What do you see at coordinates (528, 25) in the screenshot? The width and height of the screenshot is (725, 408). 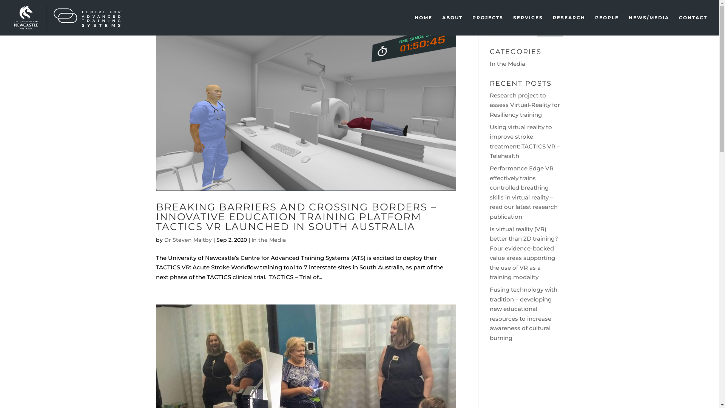 I see `SERVICES` at bounding box center [528, 25].